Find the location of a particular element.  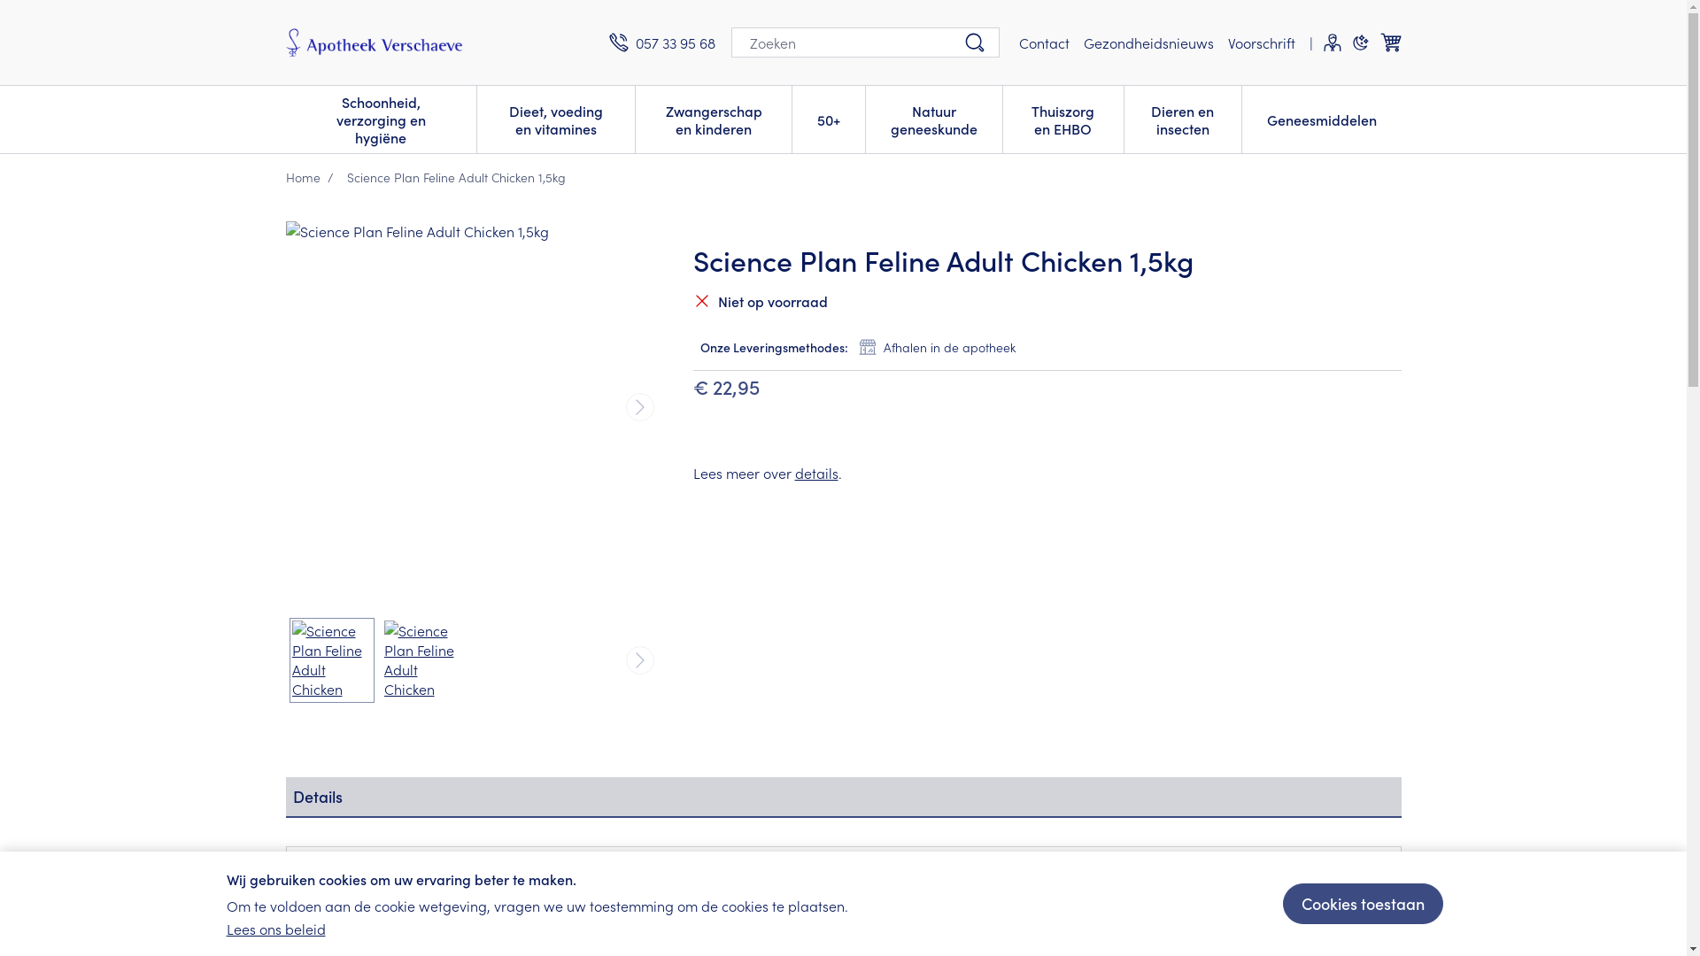

Cookies toestaan is located at coordinates (1362, 904).